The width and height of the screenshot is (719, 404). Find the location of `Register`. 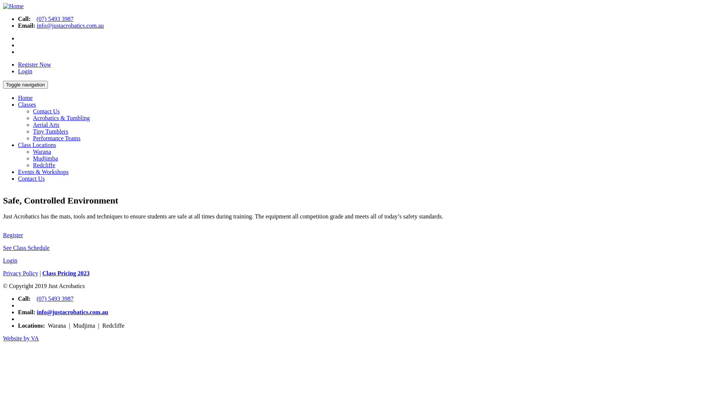

Register is located at coordinates (13, 235).